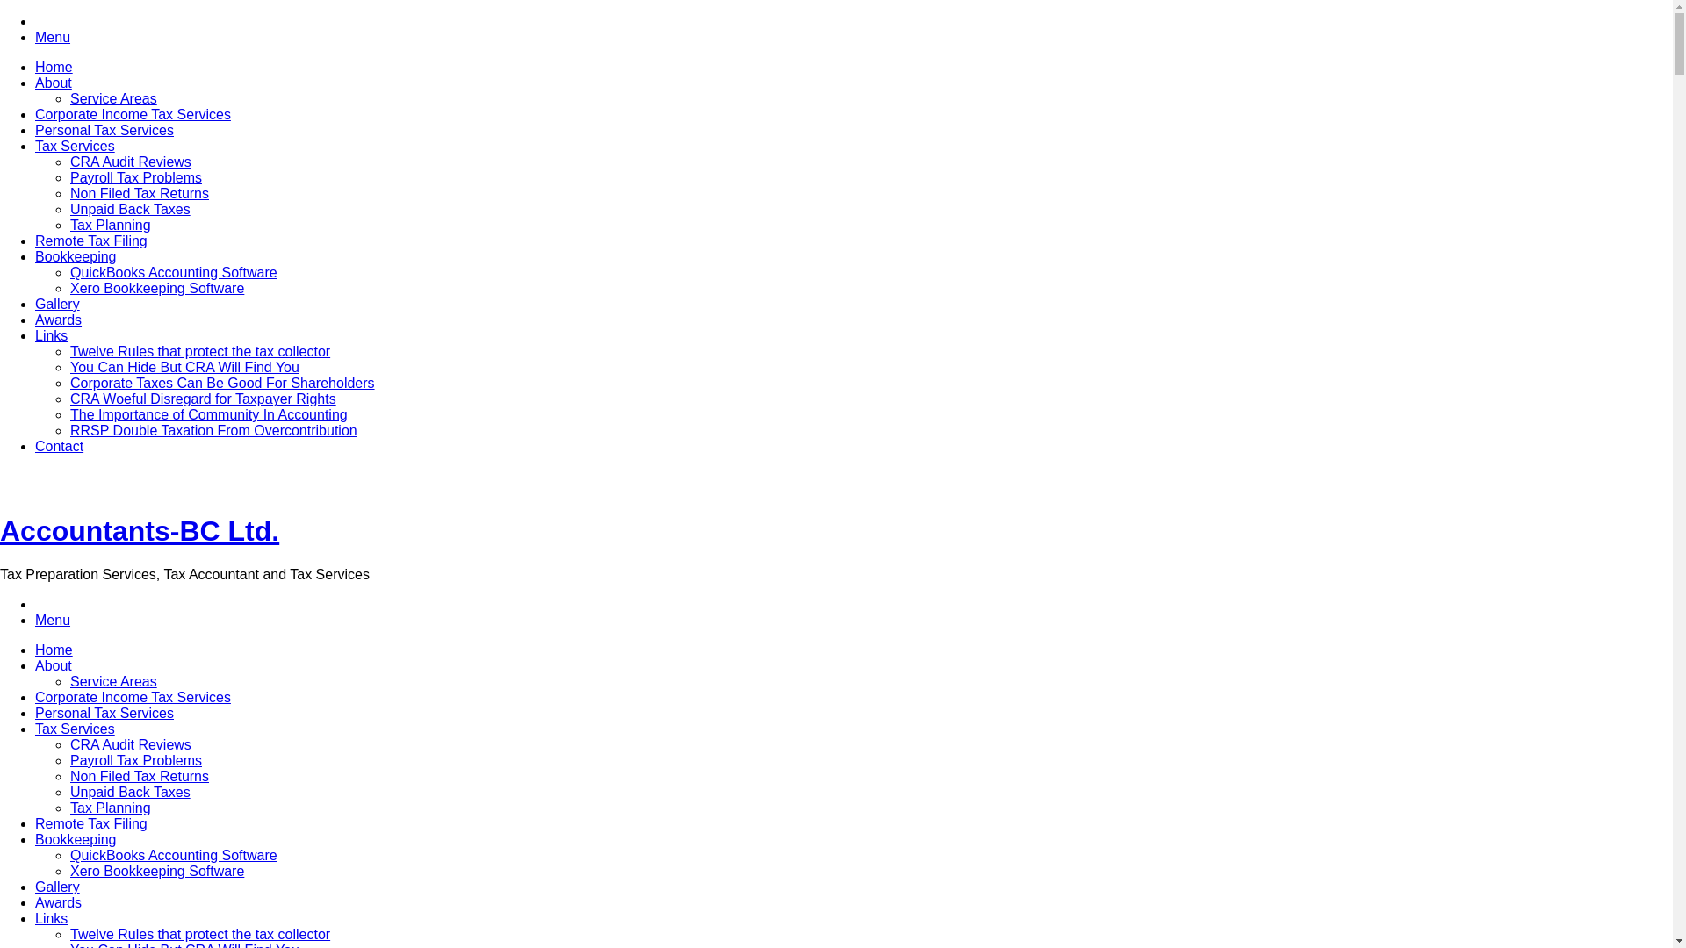  Describe the element at coordinates (200, 351) in the screenshot. I see `Twelve Rules that protect the tax collector` at that location.